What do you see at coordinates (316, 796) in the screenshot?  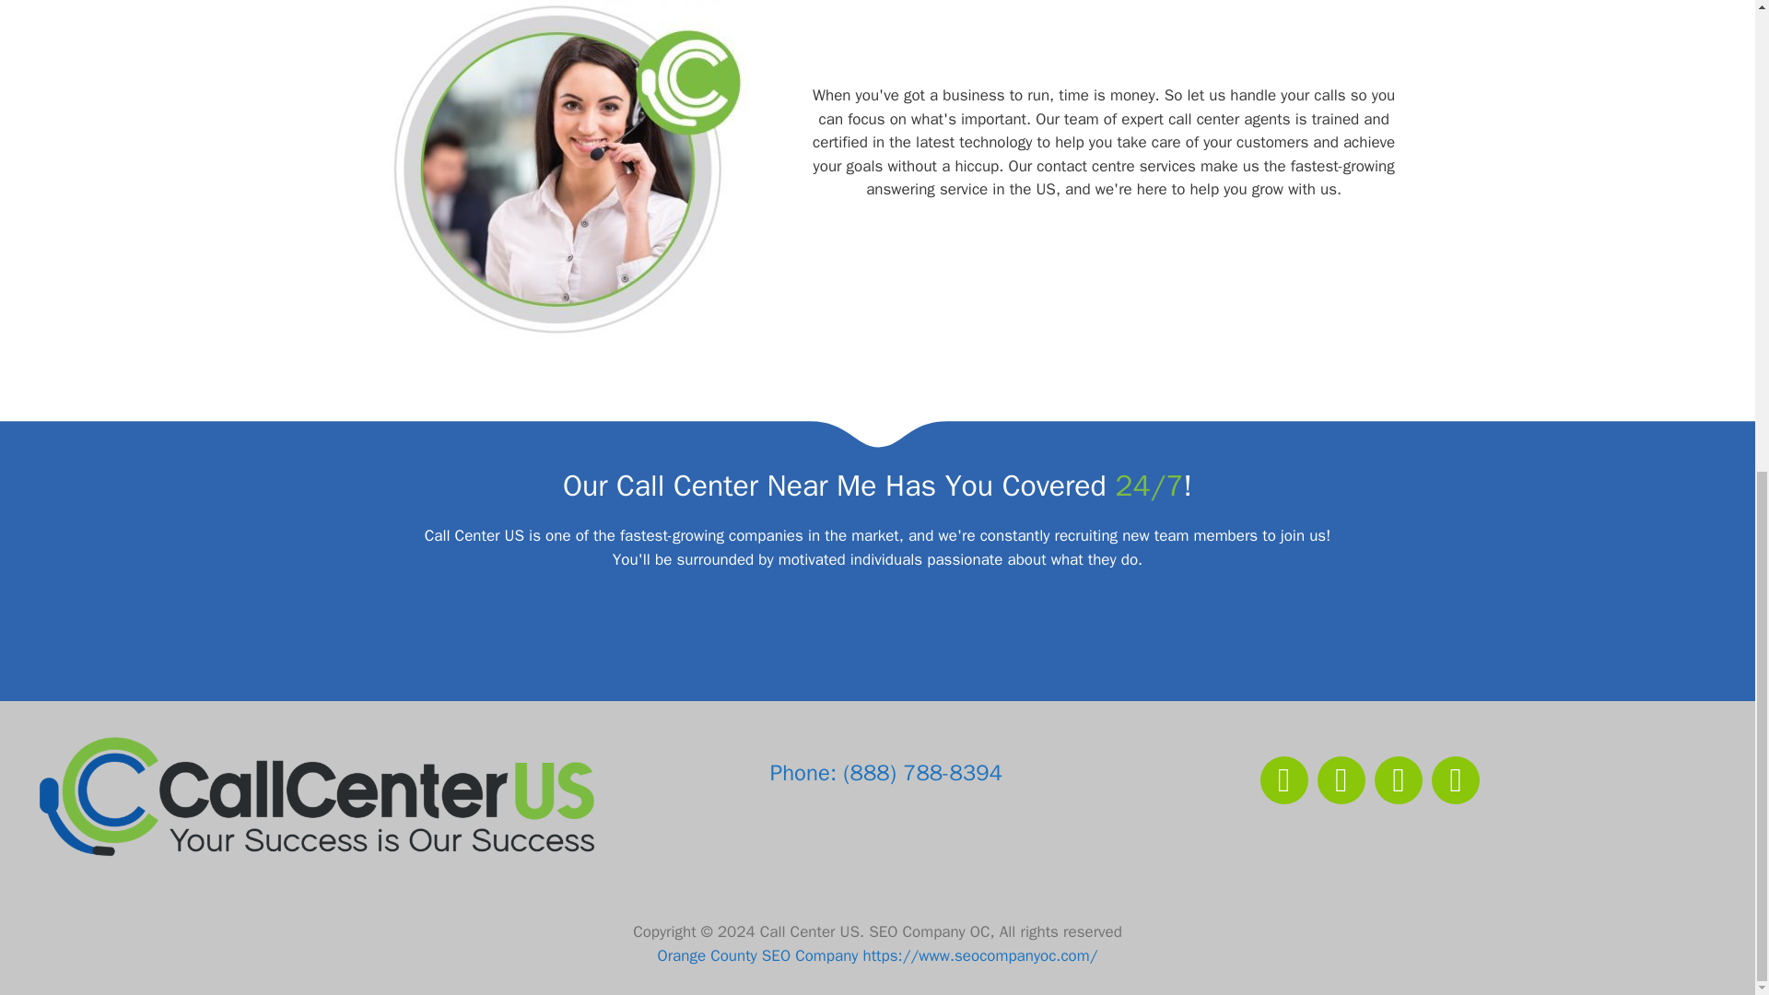 I see `Call Center US` at bounding box center [316, 796].